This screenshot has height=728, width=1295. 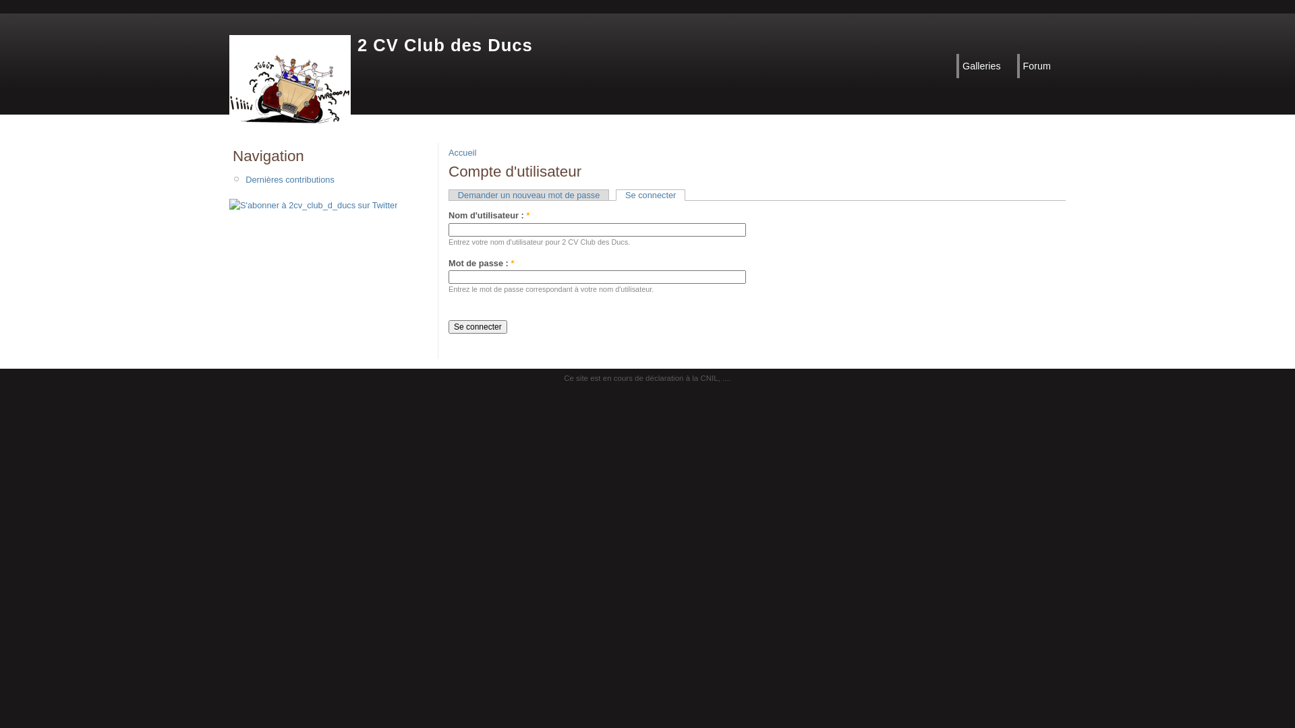 I want to click on Demander un nouveau mot de passe, so click(x=529, y=195).